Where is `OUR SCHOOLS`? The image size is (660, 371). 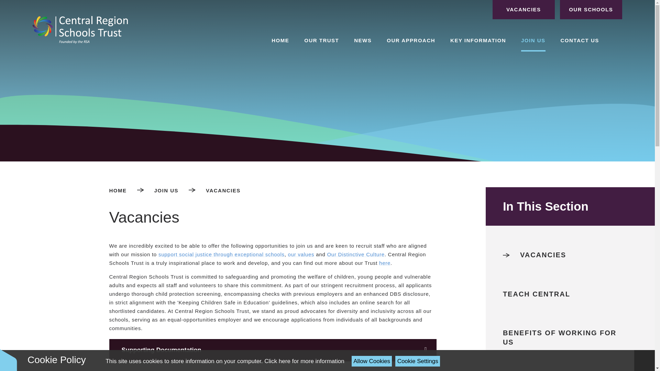
OUR SCHOOLS is located at coordinates (591, 10).